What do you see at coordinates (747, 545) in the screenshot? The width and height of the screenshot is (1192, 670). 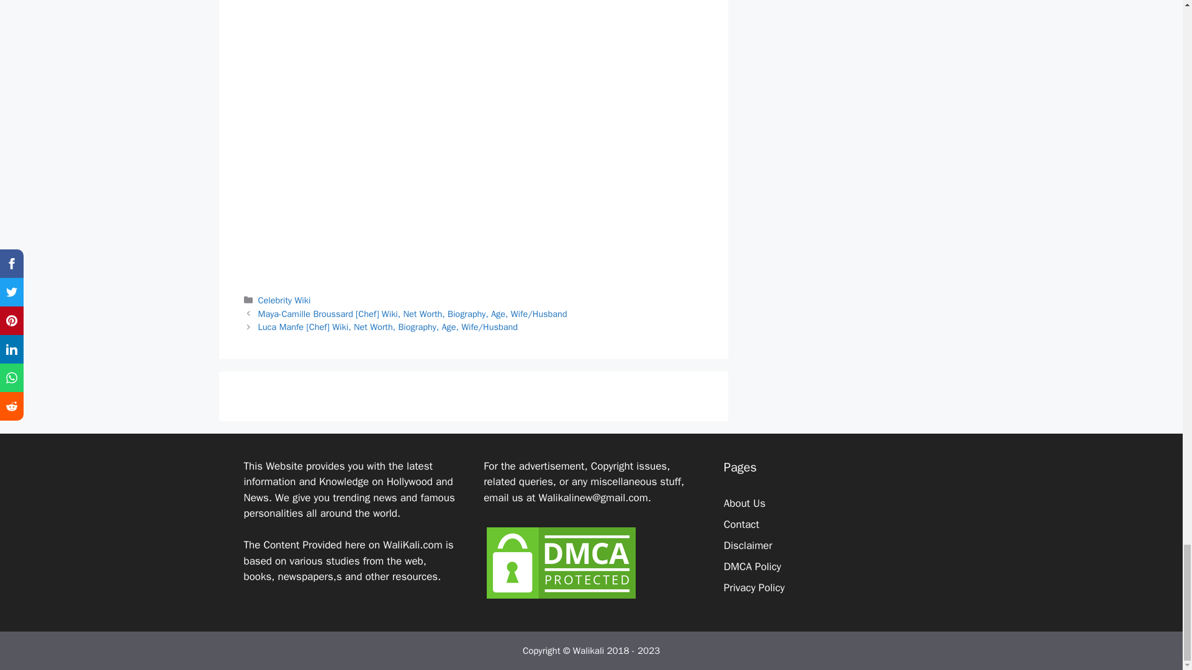 I see `Disclaimer` at bounding box center [747, 545].